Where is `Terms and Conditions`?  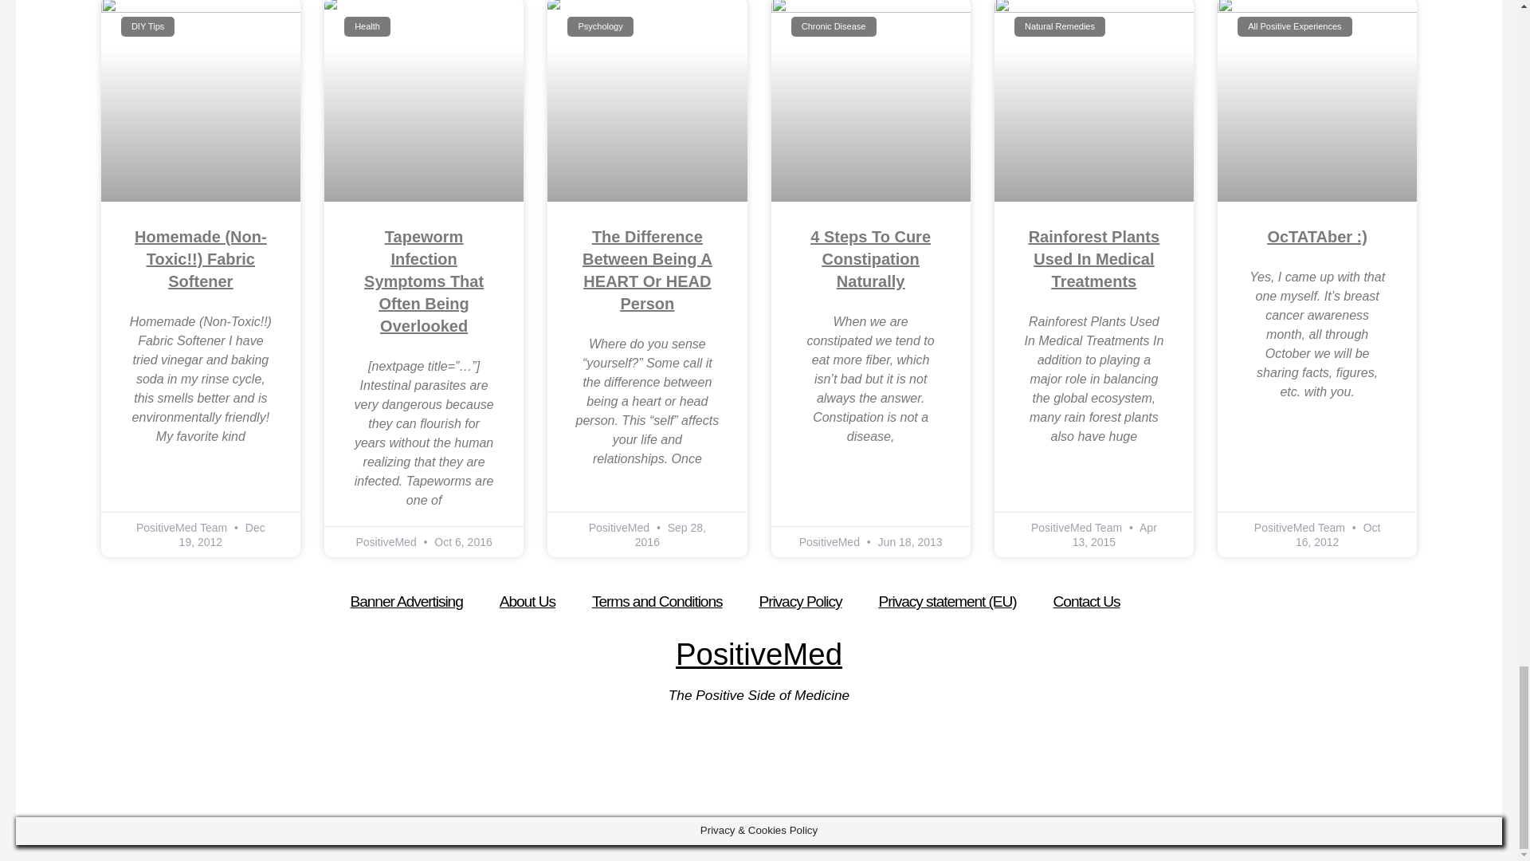 Terms and Conditions is located at coordinates (657, 602).